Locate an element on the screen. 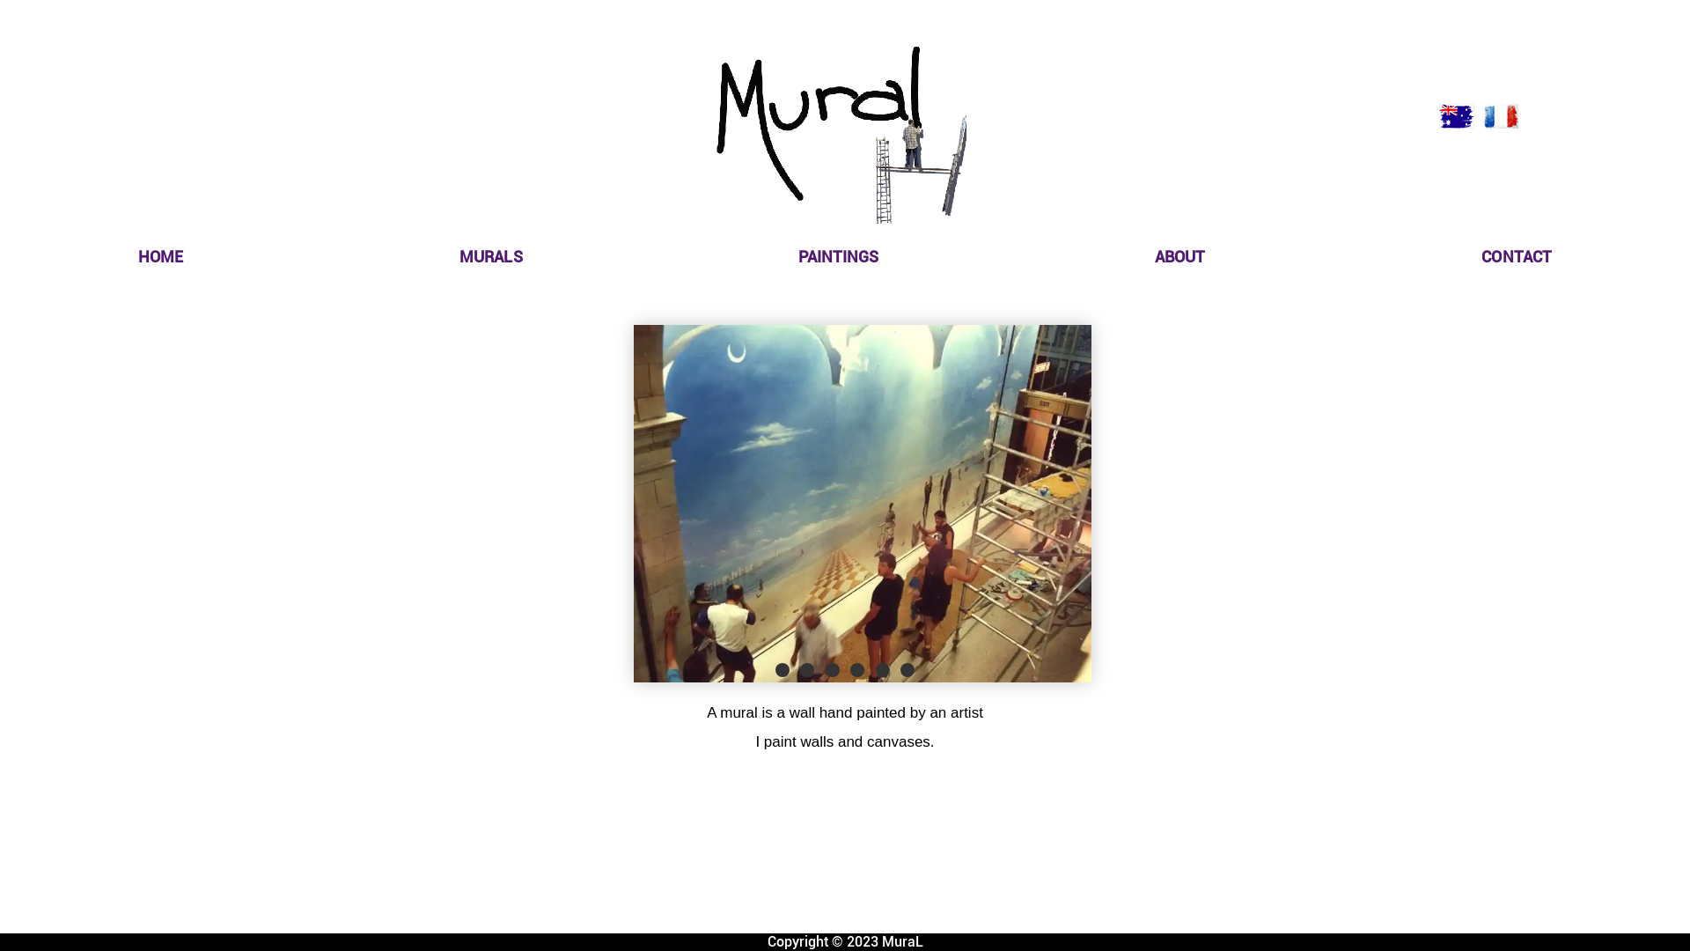 The image size is (1690, 951). HOME is located at coordinates (160, 257).